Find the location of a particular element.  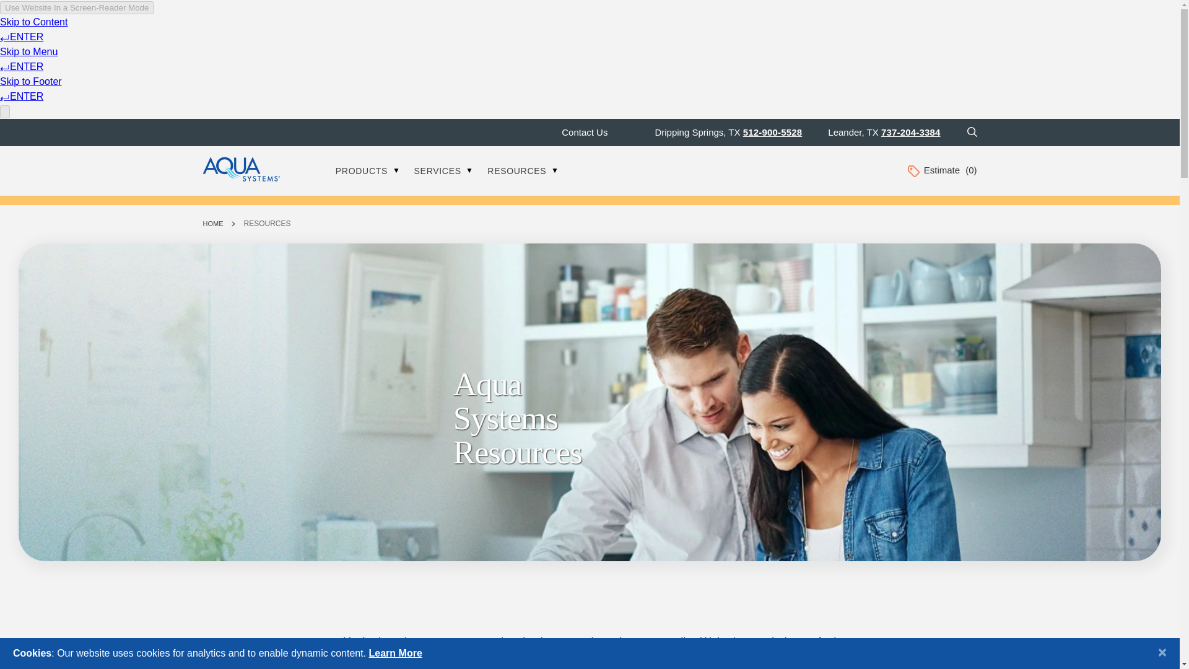

Contact Us is located at coordinates (585, 133).